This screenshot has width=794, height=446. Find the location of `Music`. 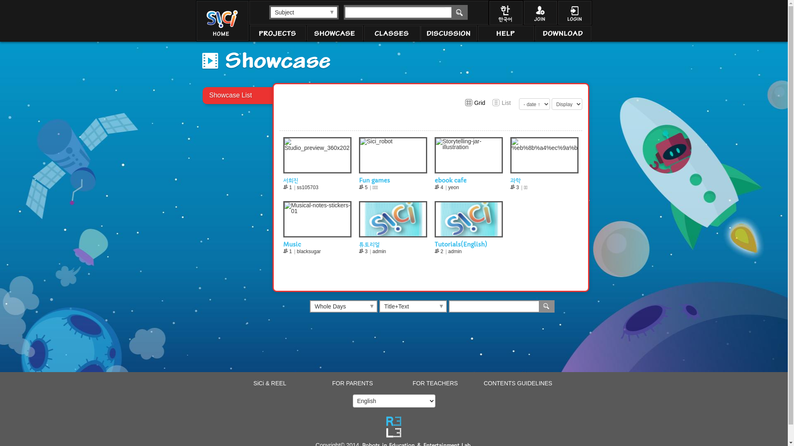

Music is located at coordinates (292, 244).